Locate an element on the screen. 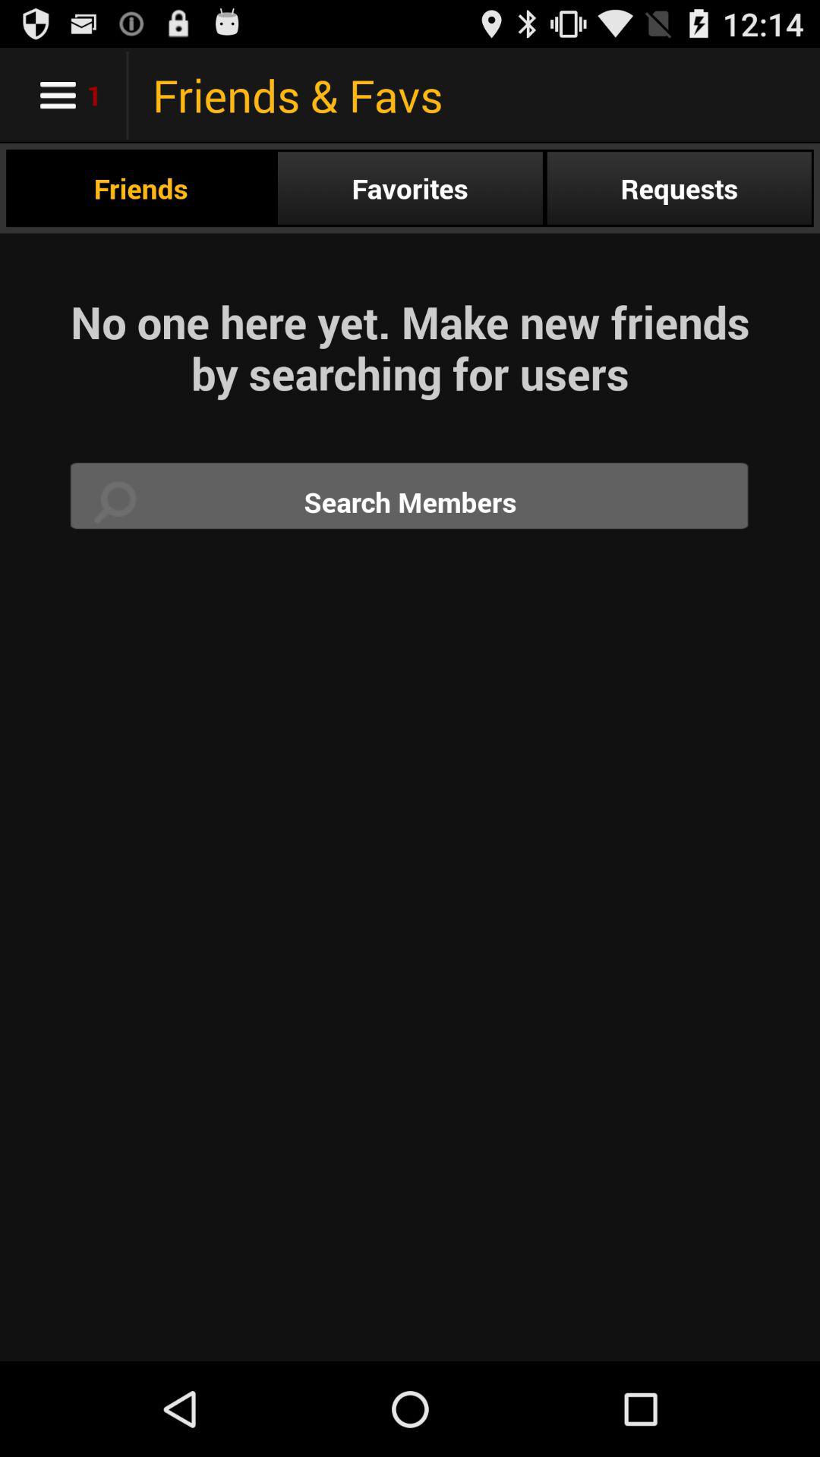  jump to the requests is located at coordinates (679, 188).